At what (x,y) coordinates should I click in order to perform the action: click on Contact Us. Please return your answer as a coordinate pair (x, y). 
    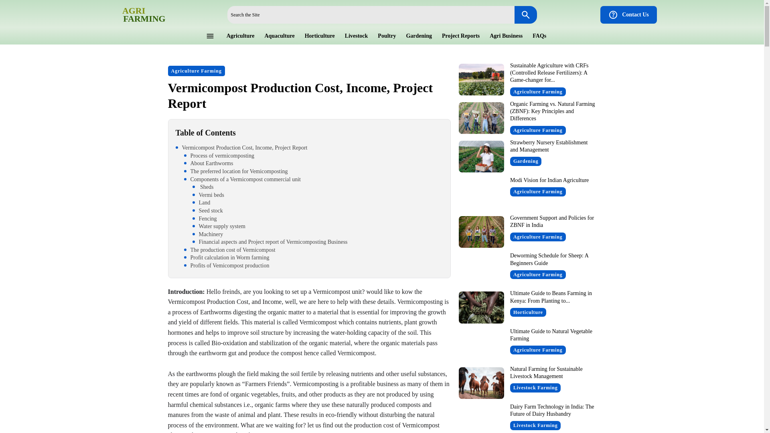
    Looking at the image, I should click on (136, 14).